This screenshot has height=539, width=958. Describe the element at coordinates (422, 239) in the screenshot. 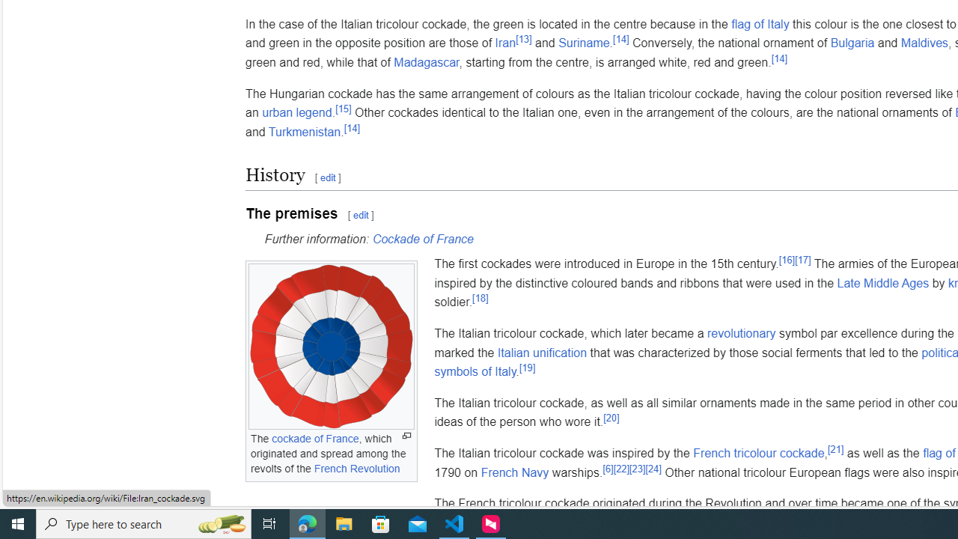

I see `Cockade of France` at that location.